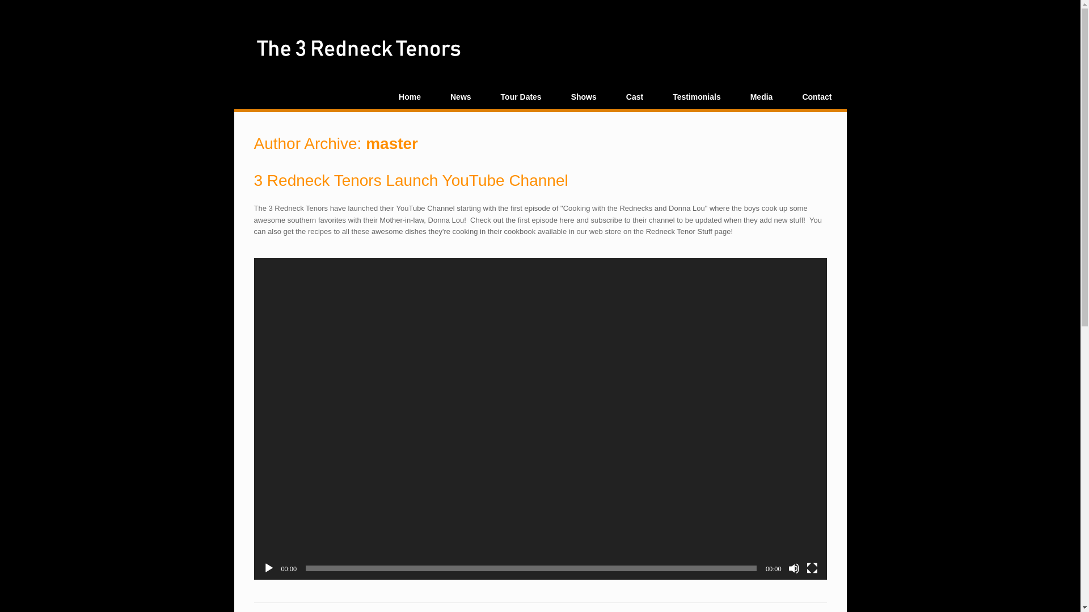 The height and width of the screenshot is (612, 1089). I want to click on 3 Redneck Tenors, so click(359, 48).